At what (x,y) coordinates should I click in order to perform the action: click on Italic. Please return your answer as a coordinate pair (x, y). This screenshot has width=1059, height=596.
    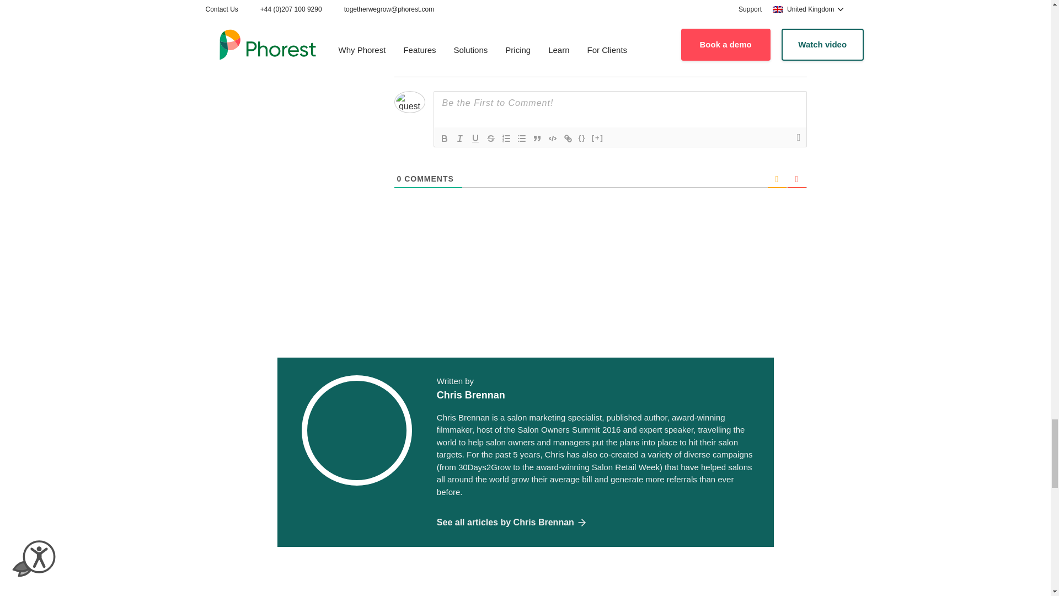
    Looking at the image, I should click on (460, 138).